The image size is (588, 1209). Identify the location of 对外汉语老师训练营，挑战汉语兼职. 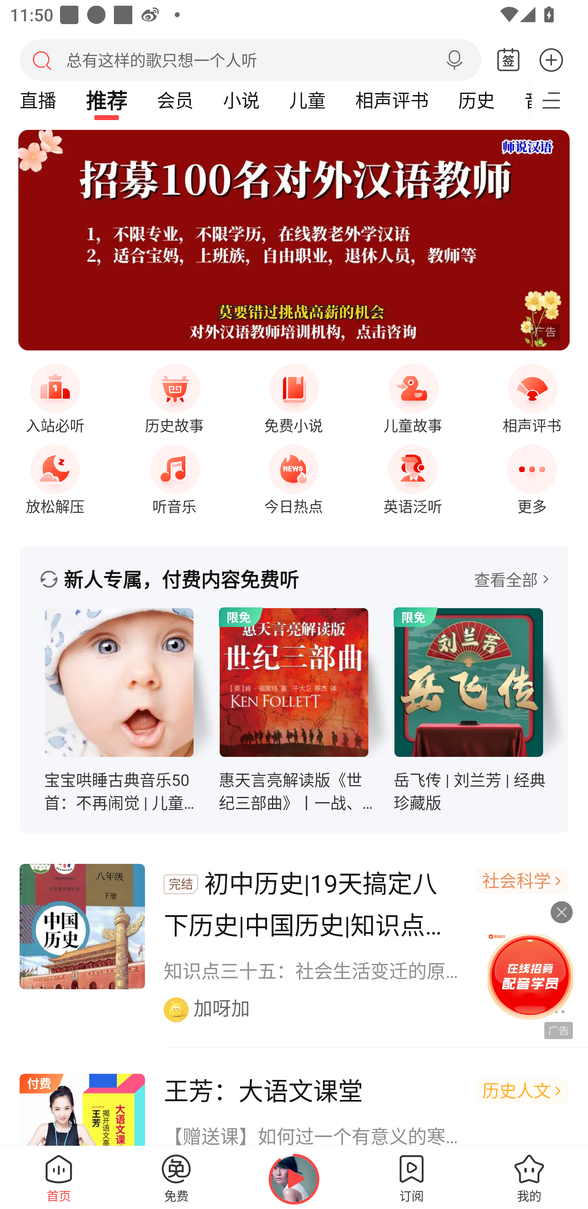
(294, 240).